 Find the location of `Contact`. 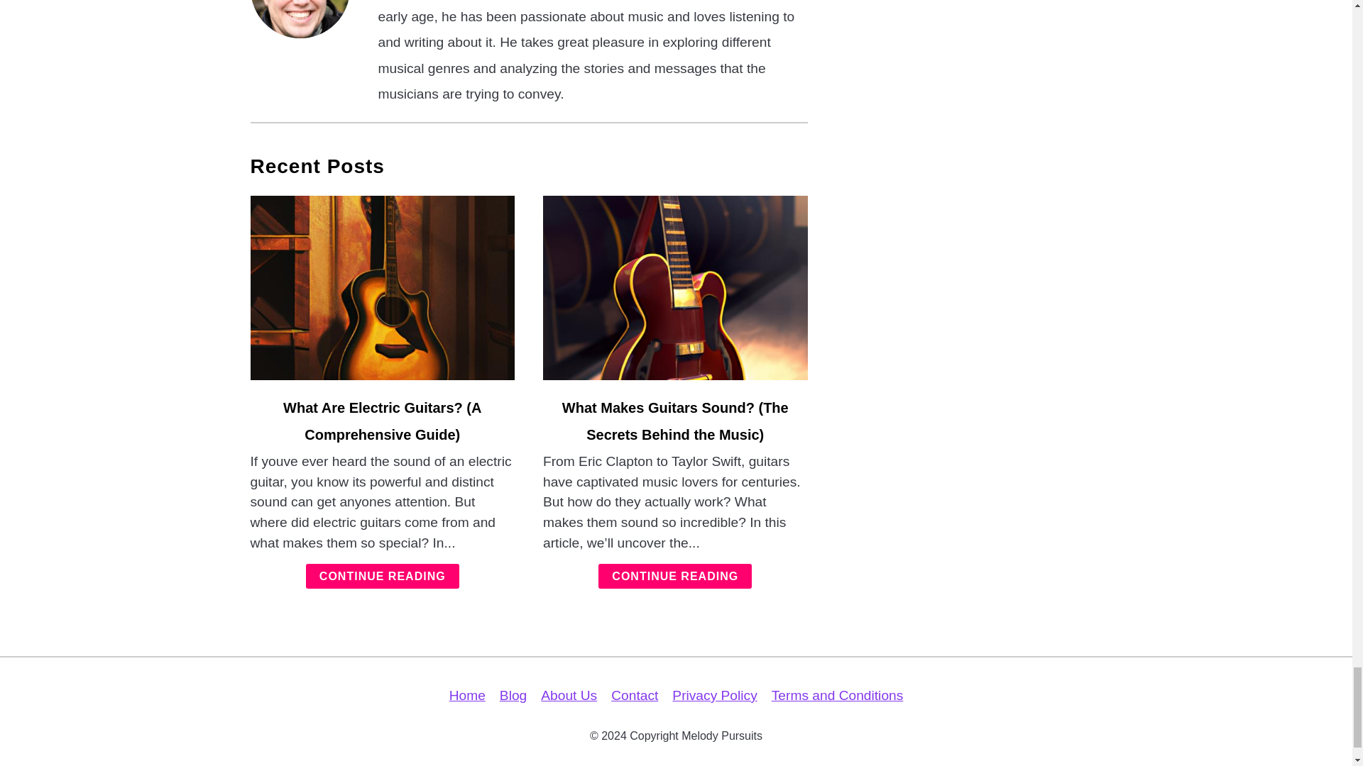

Contact is located at coordinates (635, 695).